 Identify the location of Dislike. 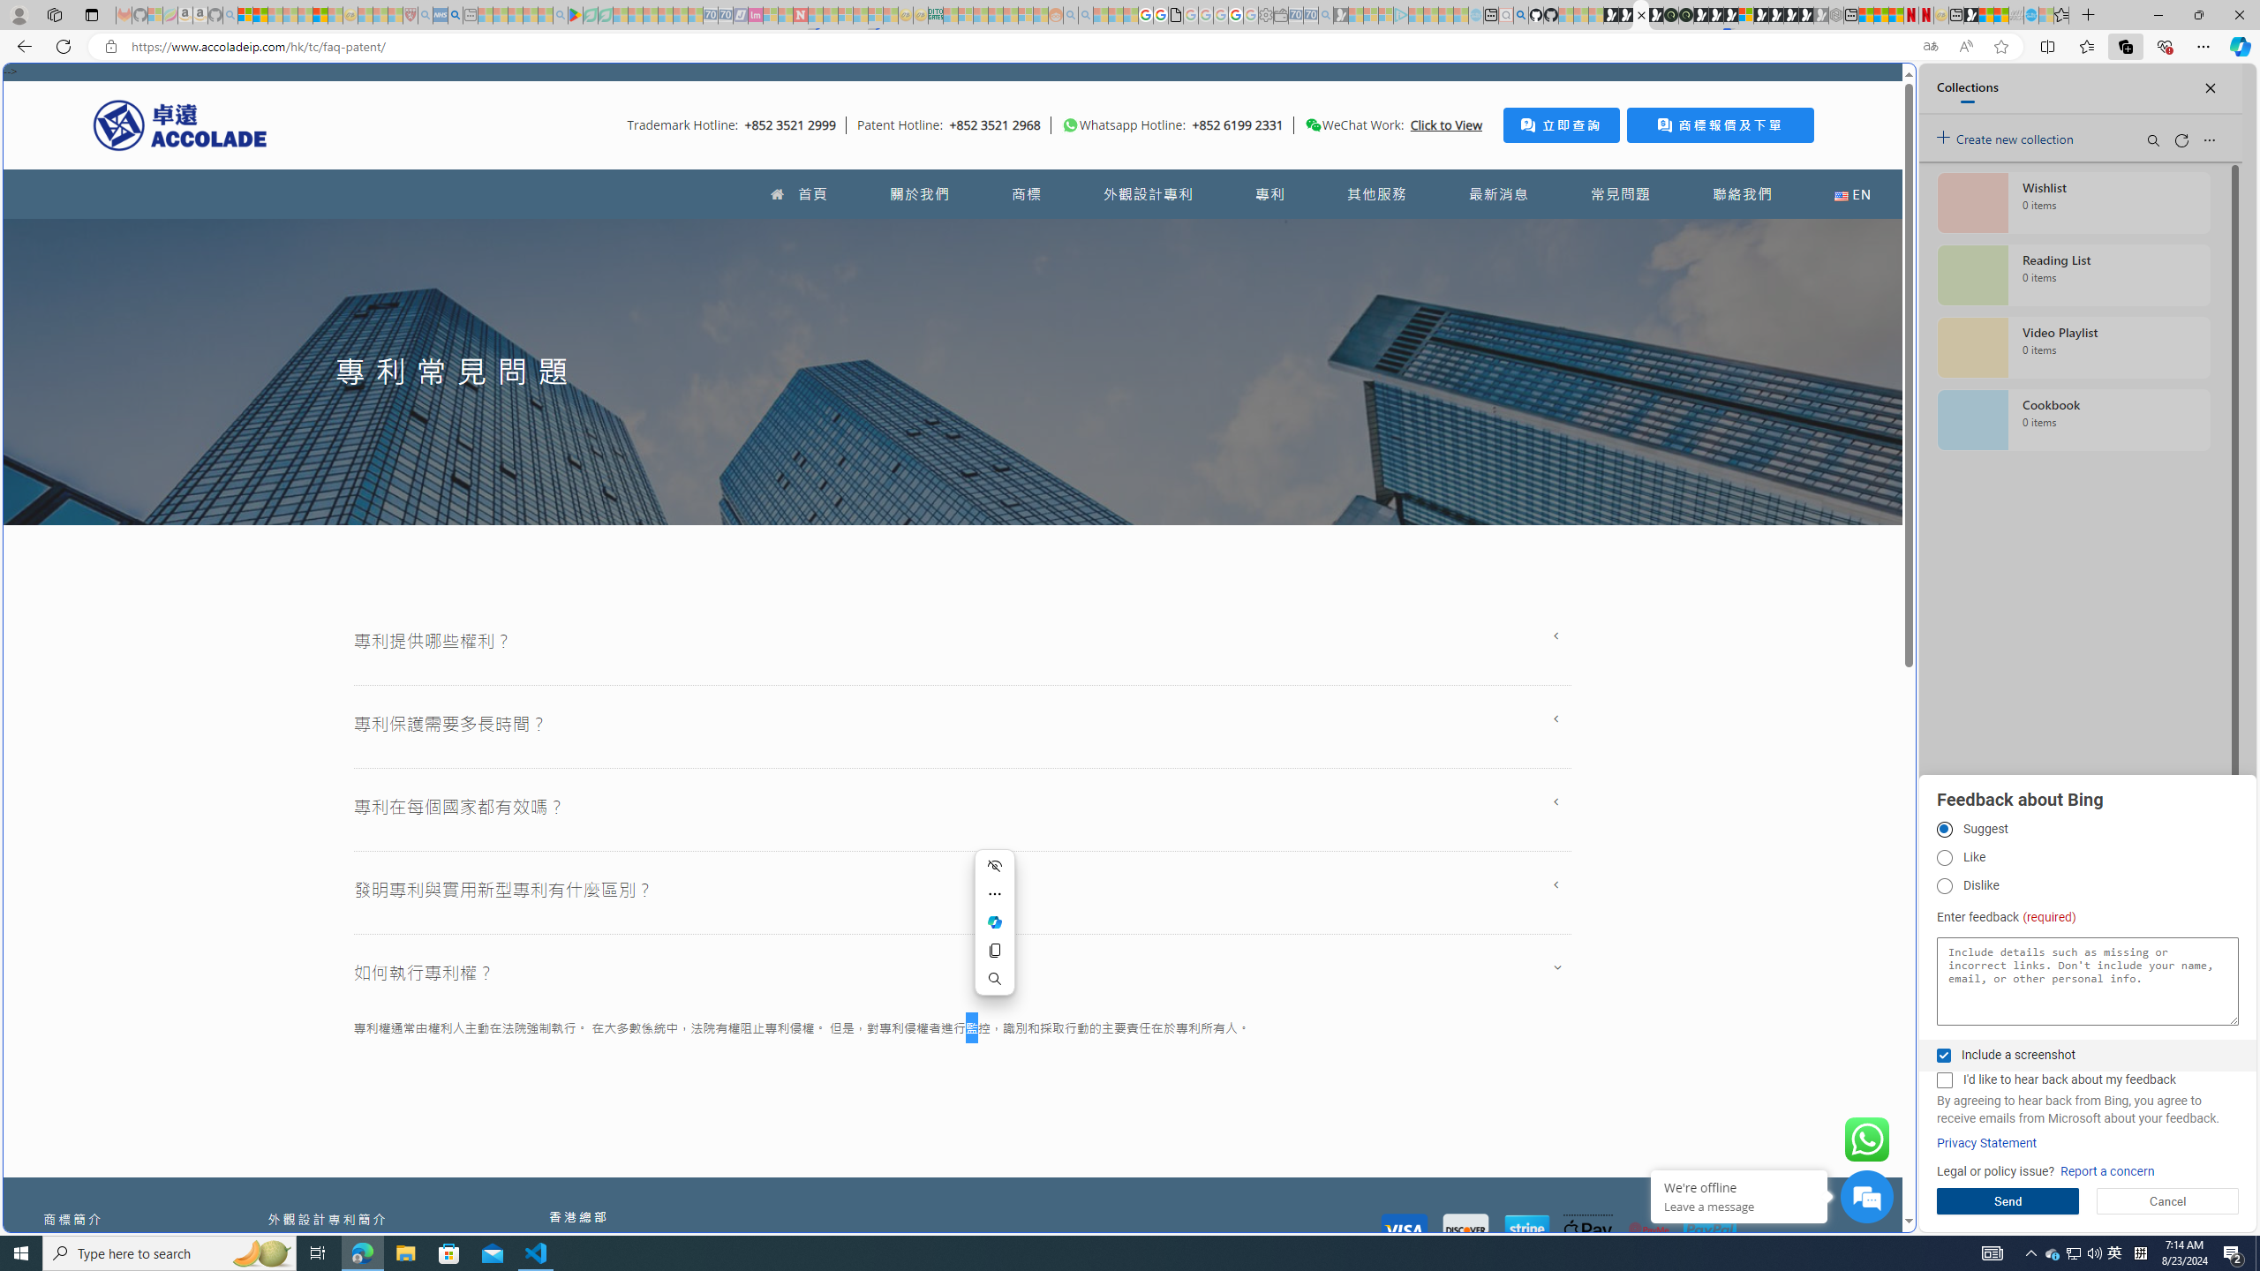
(1944, 886).